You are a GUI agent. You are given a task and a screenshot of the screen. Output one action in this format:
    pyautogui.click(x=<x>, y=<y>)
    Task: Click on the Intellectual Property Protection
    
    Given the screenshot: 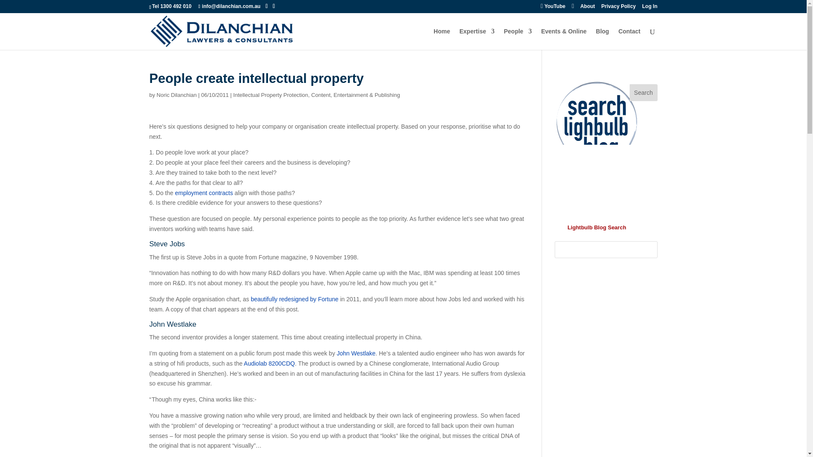 What is the action you would take?
    pyautogui.click(x=271, y=95)
    